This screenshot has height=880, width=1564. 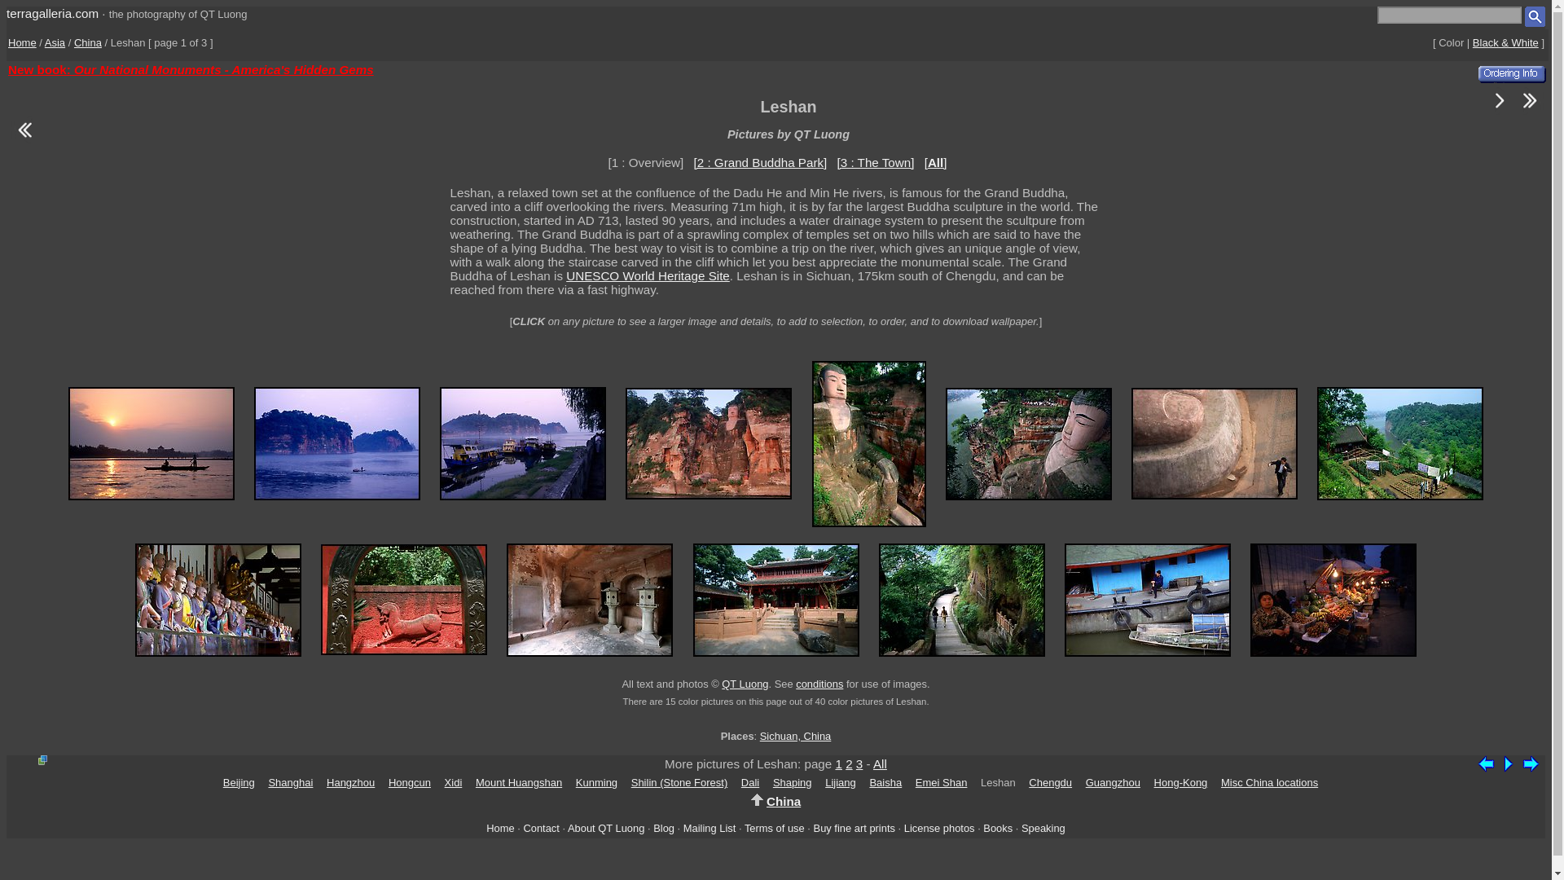 I want to click on Beijing, so click(x=239, y=782).